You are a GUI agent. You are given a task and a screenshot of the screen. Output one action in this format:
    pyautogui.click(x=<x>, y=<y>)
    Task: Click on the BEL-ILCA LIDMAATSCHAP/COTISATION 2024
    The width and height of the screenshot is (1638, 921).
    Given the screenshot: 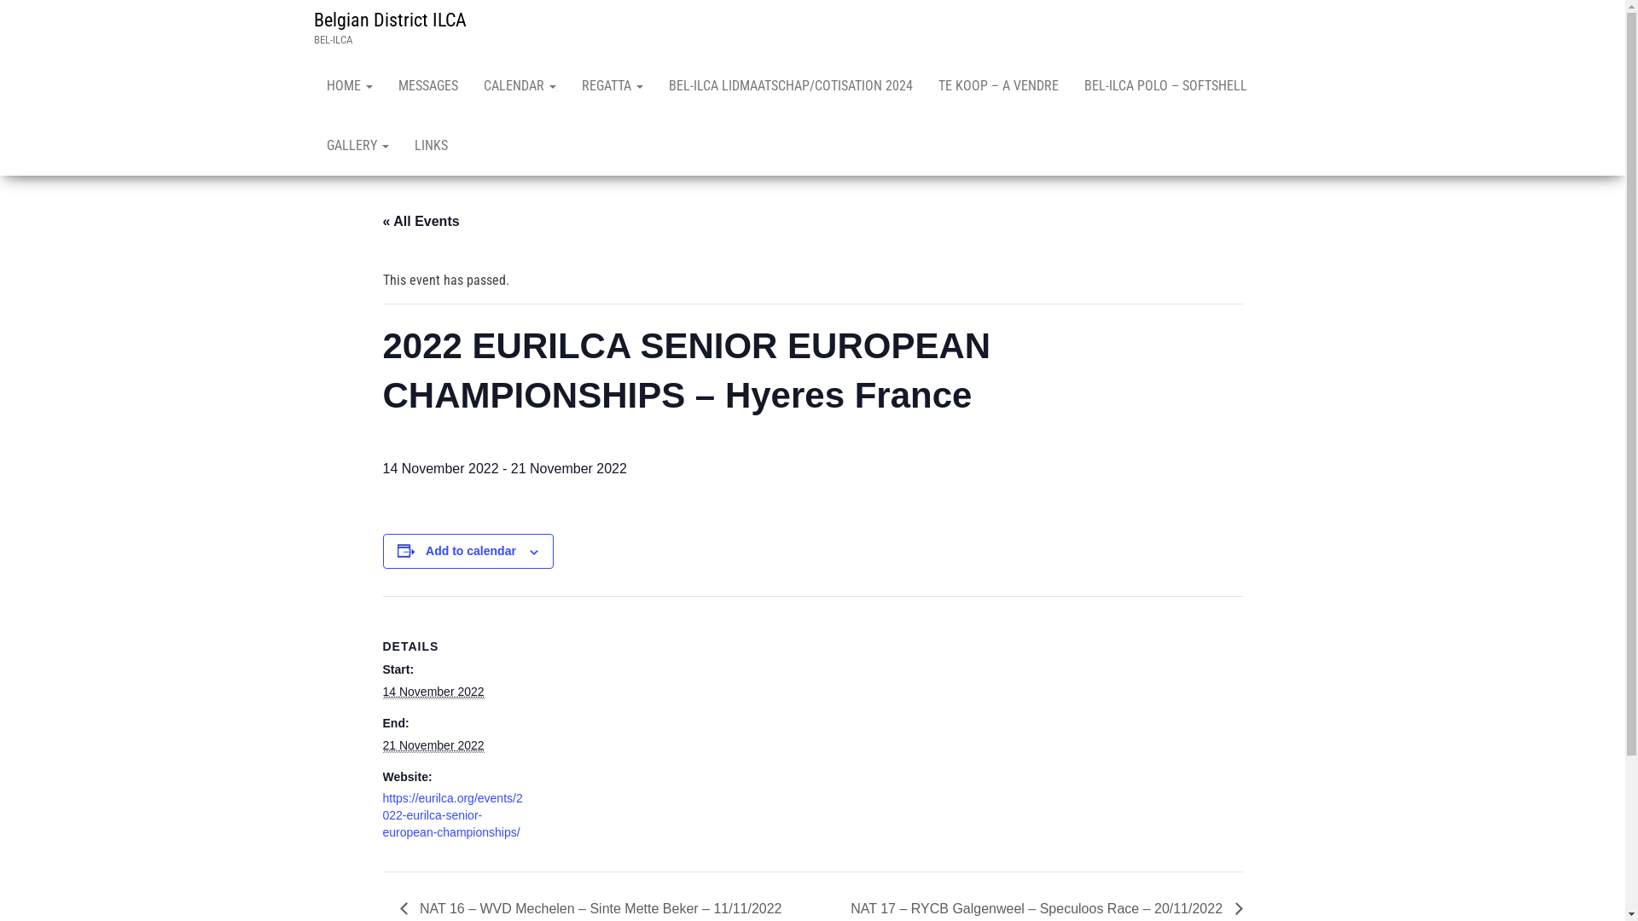 What is the action you would take?
    pyautogui.click(x=790, y=86)
    